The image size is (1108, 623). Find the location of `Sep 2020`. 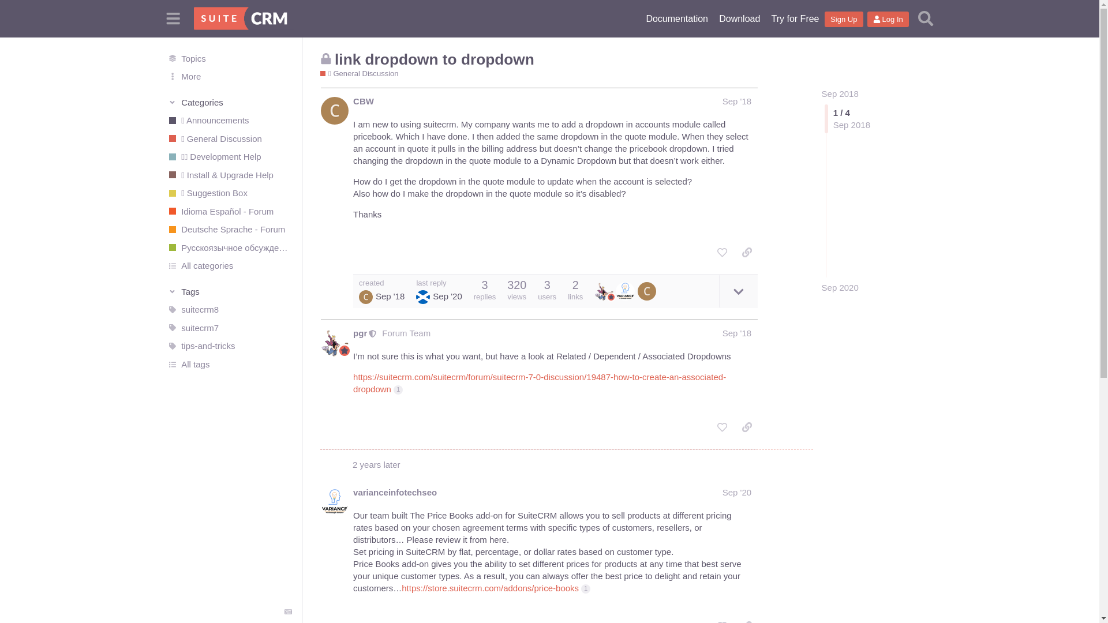

Sep 2020 is located at coordinates (840, 287).